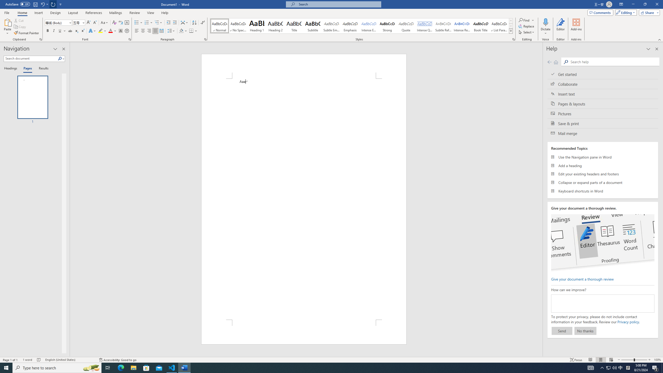 This screenshot has height=373, width=663. What do you see at coordinates (550, 62) in the screenshot?
I see `Previous page` at bounding box center [550, 62].